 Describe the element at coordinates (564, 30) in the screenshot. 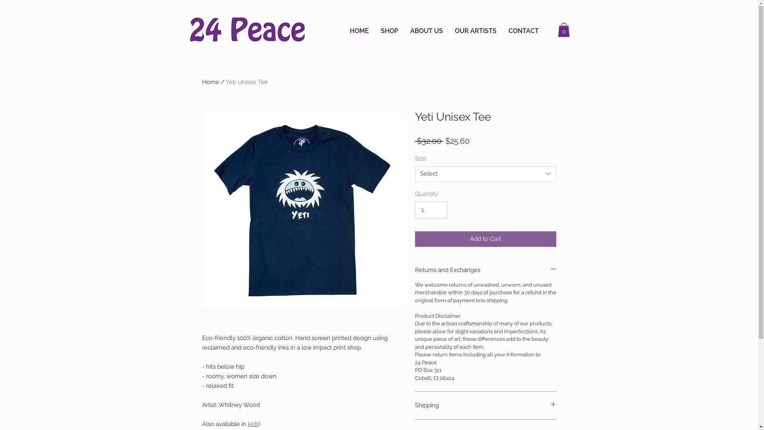

I see `0` at that location.